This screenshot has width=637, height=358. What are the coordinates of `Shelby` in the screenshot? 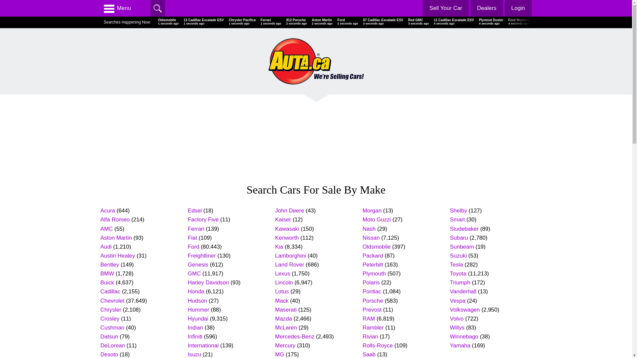 It's located at (459, 211).